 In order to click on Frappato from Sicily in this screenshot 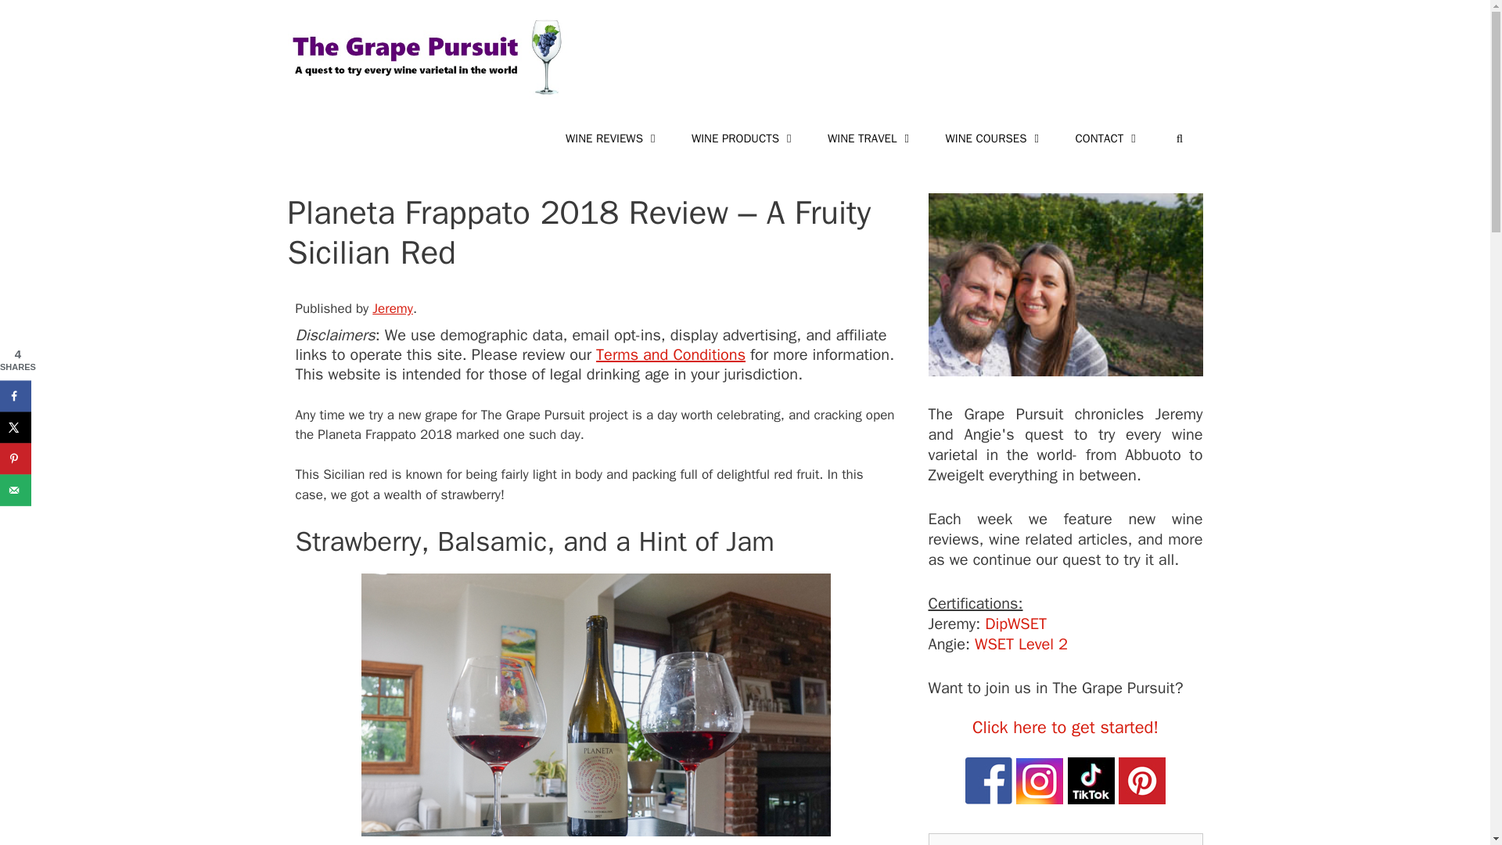, I will do `click(596, 709)`.